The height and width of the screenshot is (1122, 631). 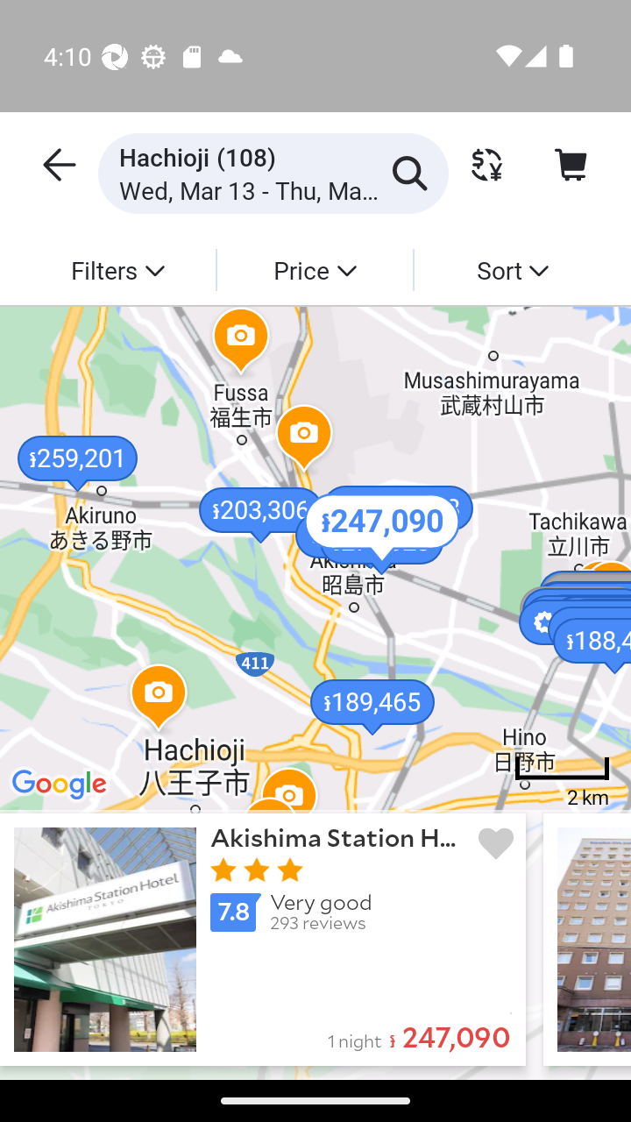 I want to click on Price, so click(x=314, y=269).